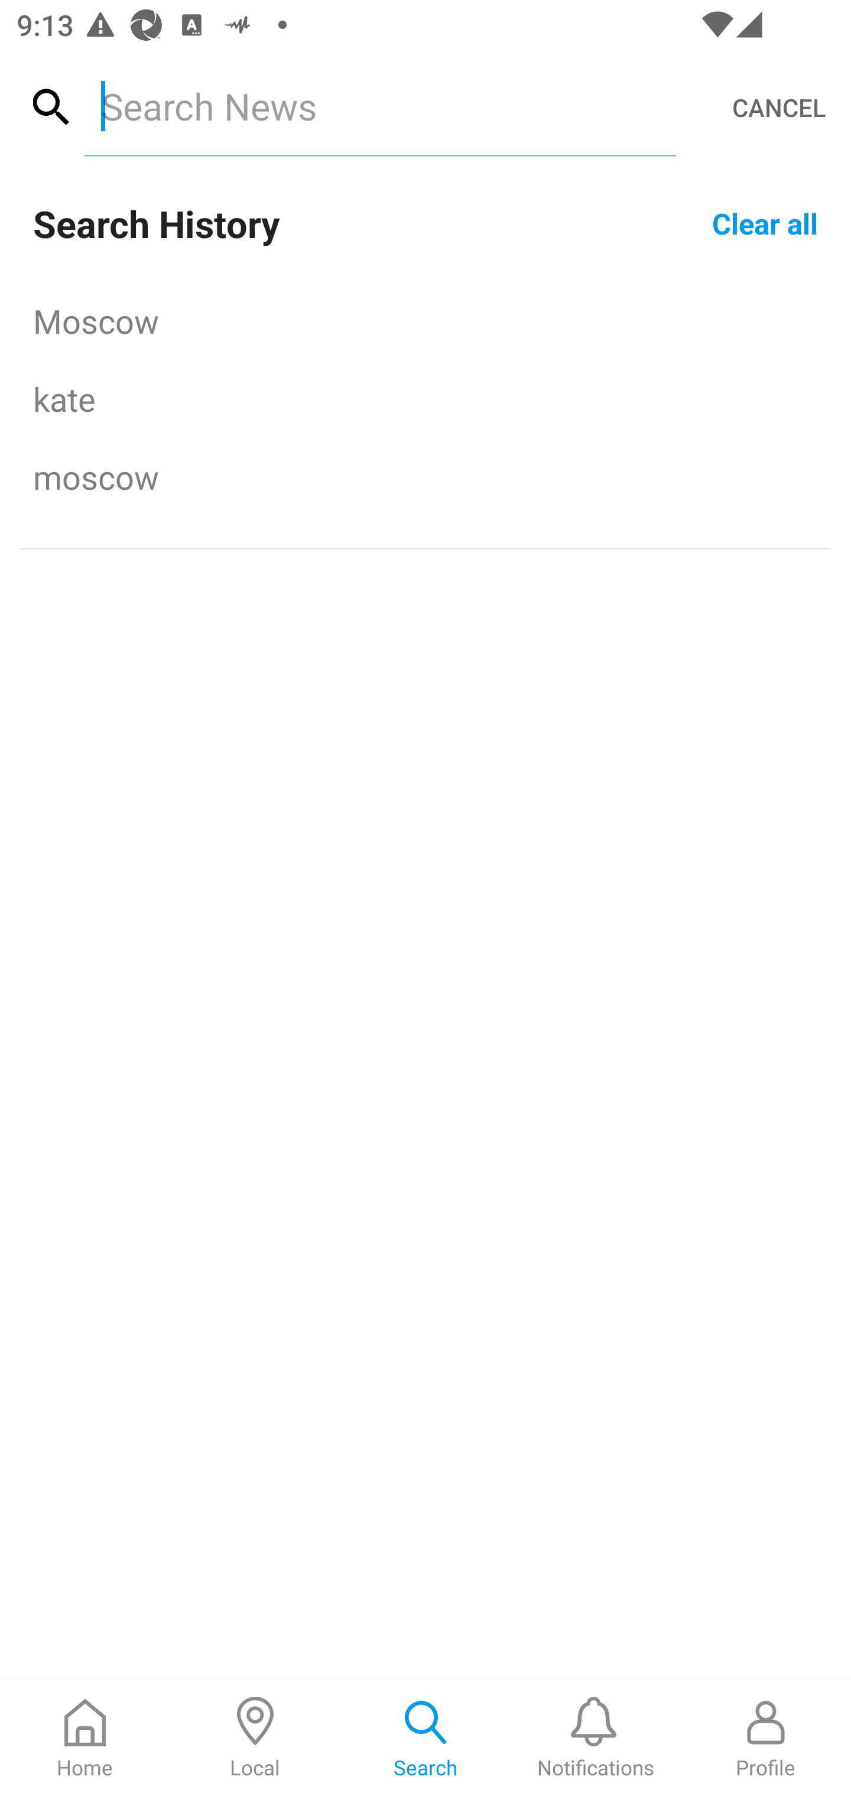  I want to click on Search News, so click(379, 106).